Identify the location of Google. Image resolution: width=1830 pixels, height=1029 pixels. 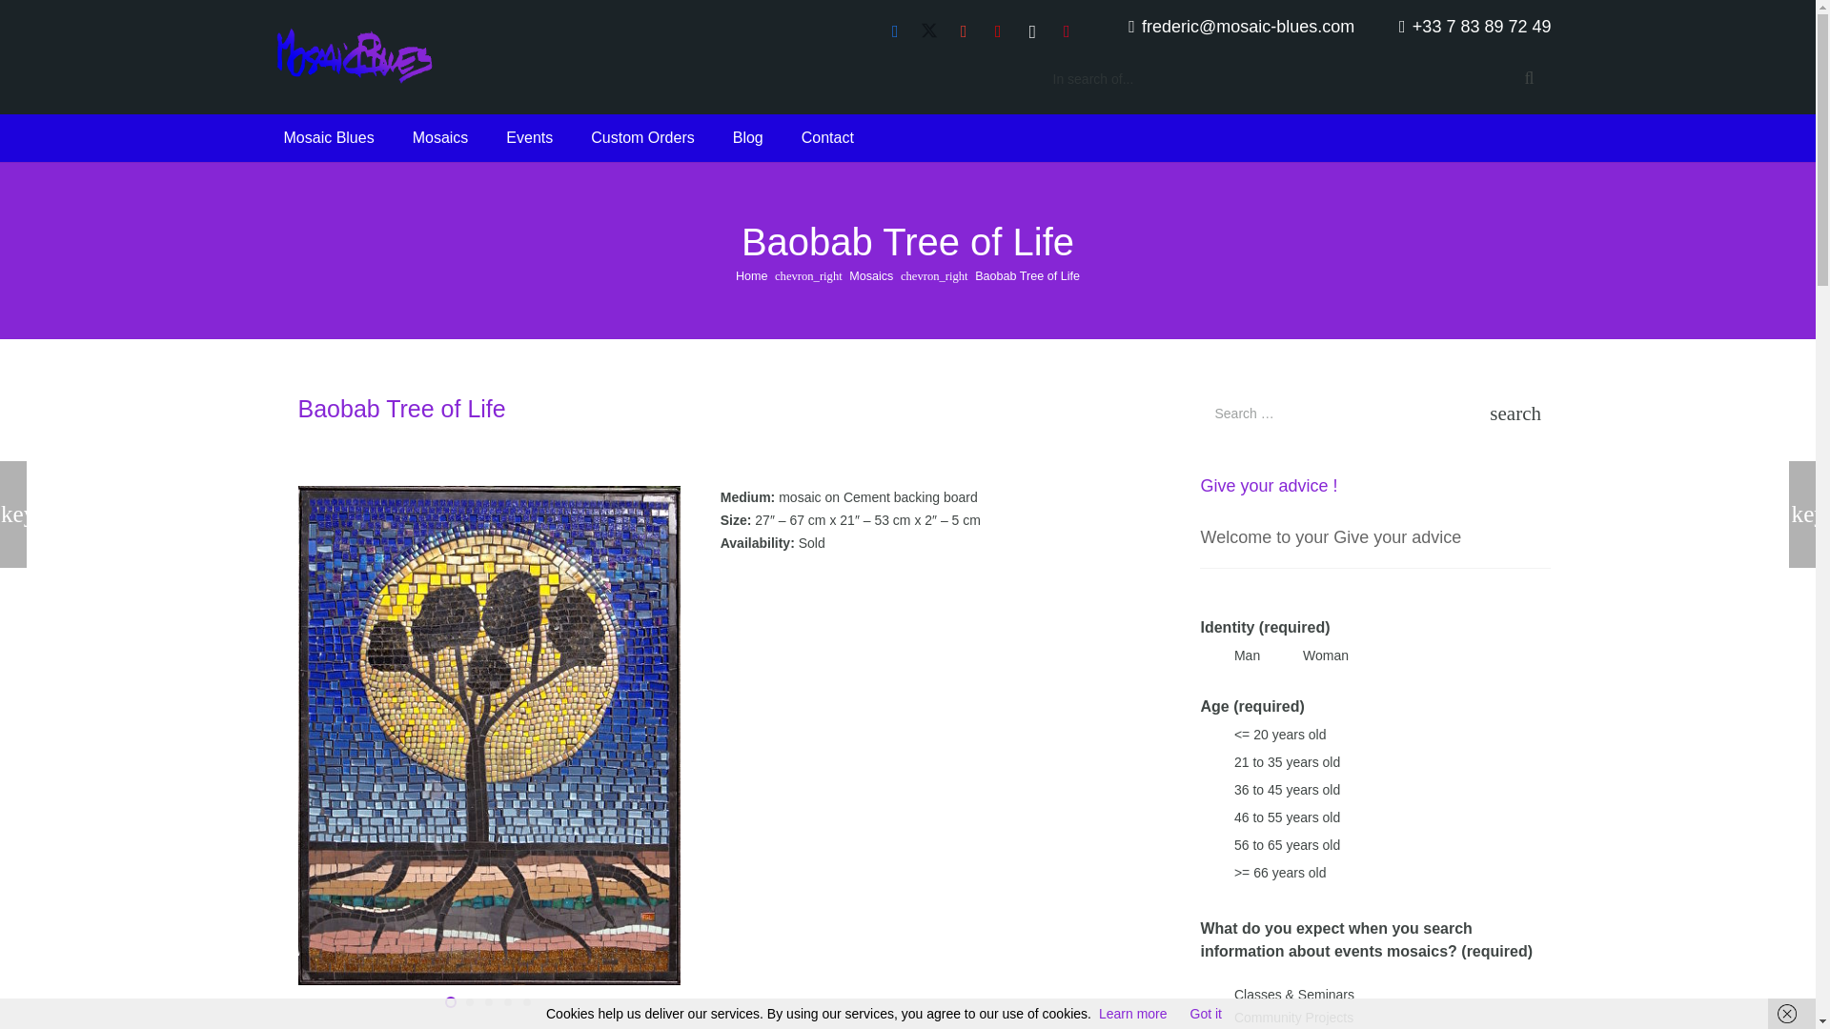
(963, 30).